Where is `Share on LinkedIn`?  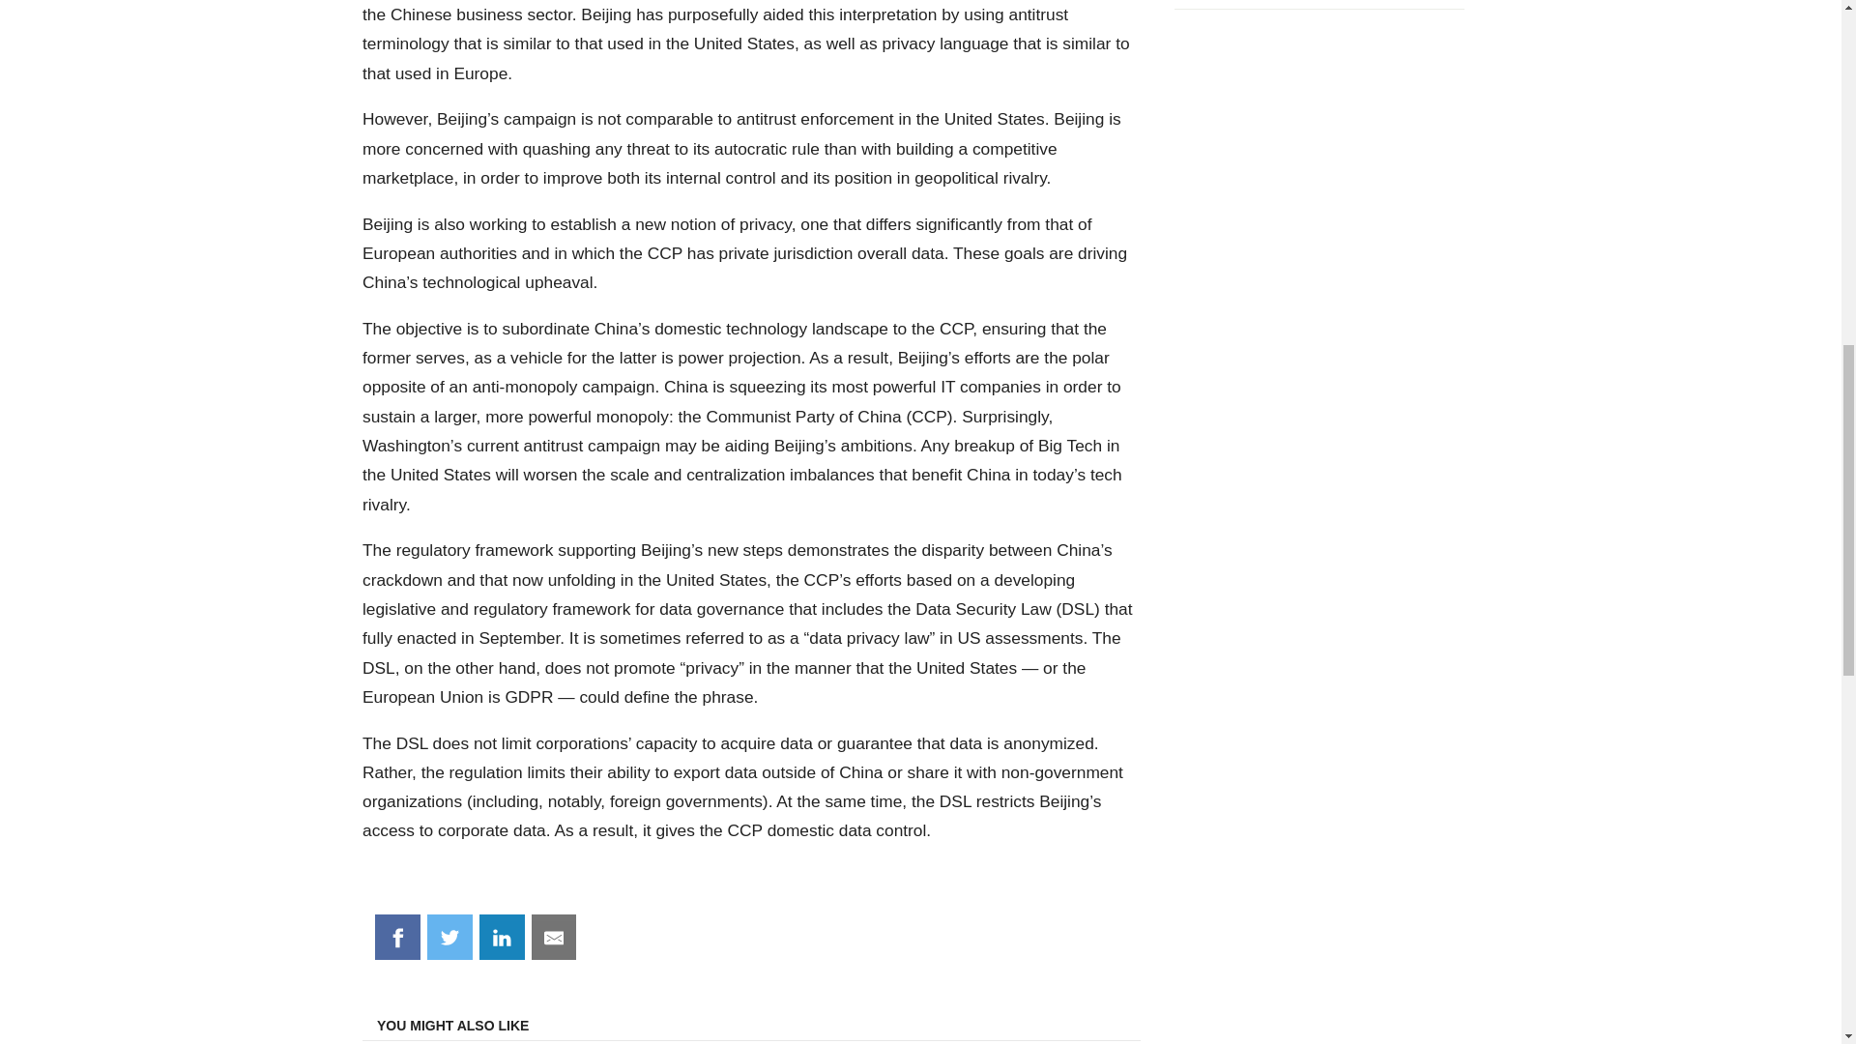 Share on LinkedIn is located at coordinates (502, 938).